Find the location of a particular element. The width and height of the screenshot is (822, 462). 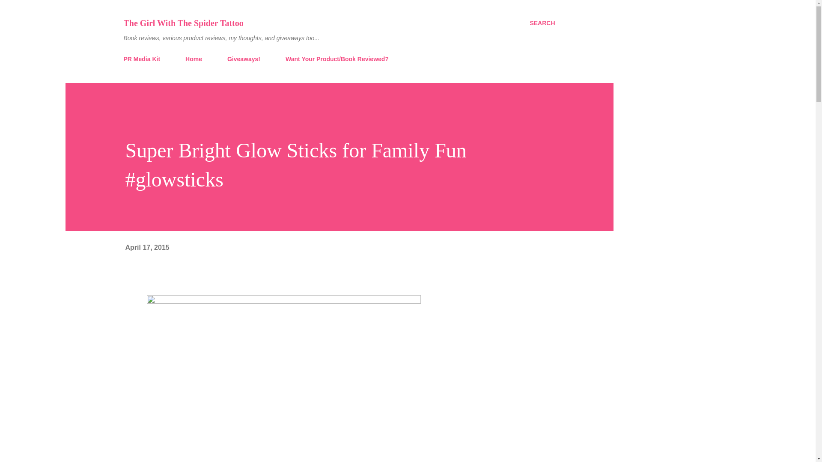

SEARCH is located at coordinates (542, 23).